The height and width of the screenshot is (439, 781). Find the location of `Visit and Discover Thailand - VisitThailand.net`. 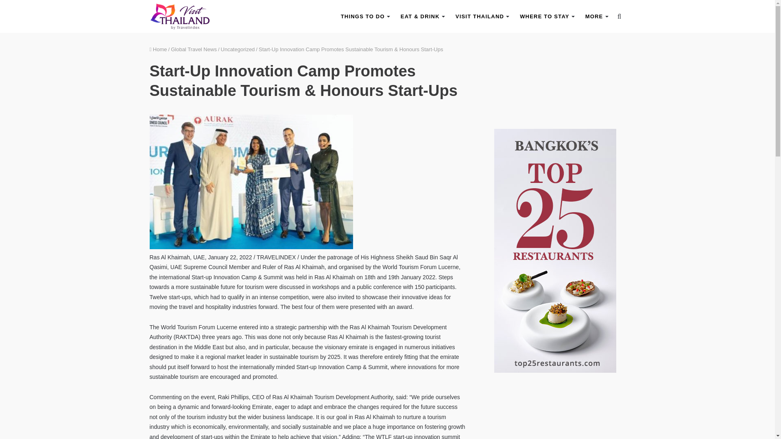

Visit and Discover Thailand - VisitThailand.net is located at coordinates (180, 16).